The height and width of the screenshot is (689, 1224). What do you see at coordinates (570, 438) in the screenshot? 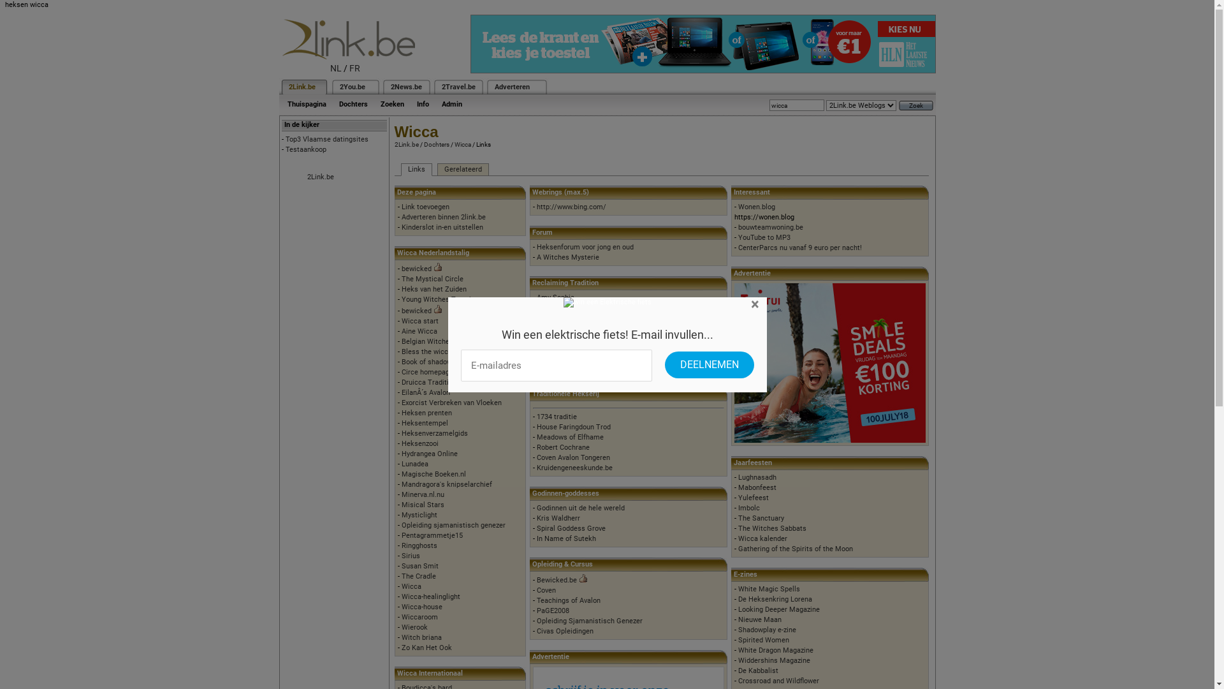
I see `Meadows of Elfhame` at bounding box center [570, 438].